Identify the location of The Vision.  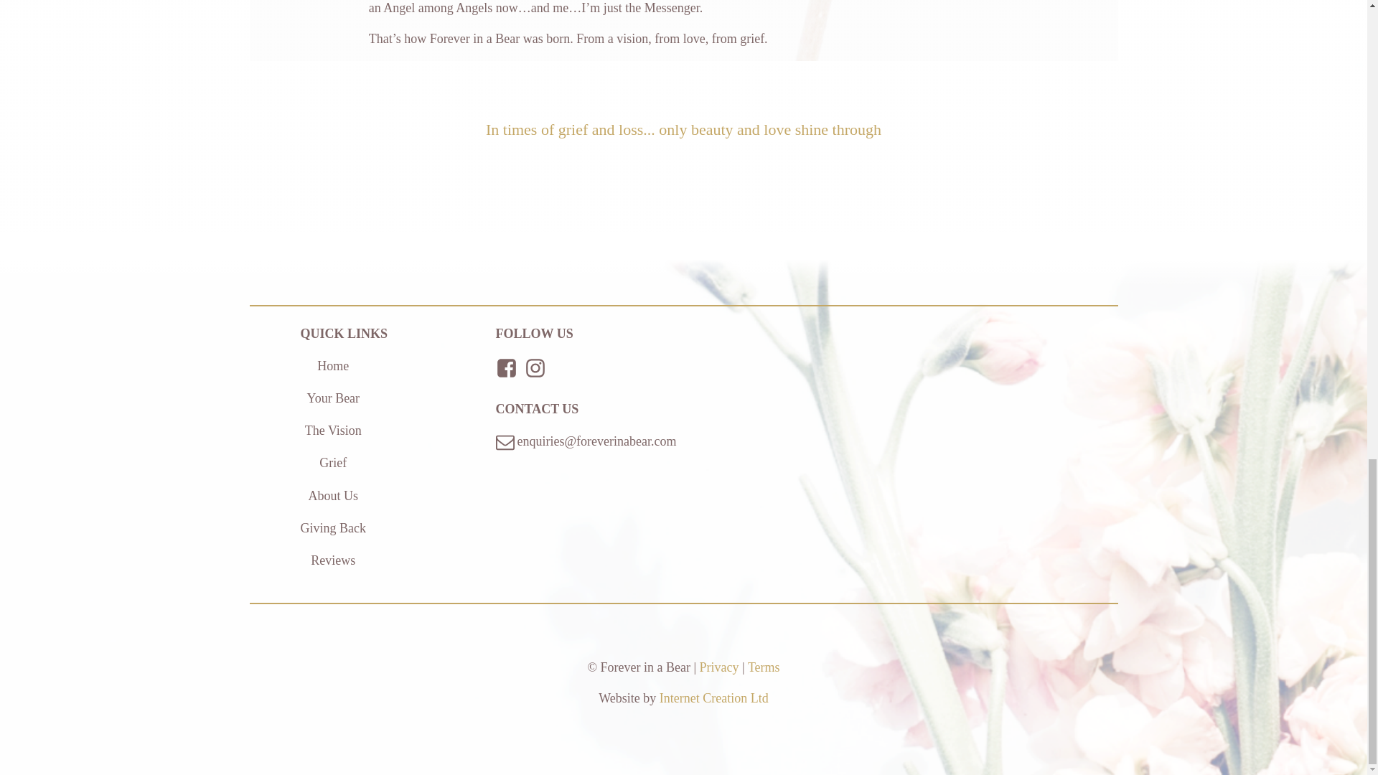
(333, 431).